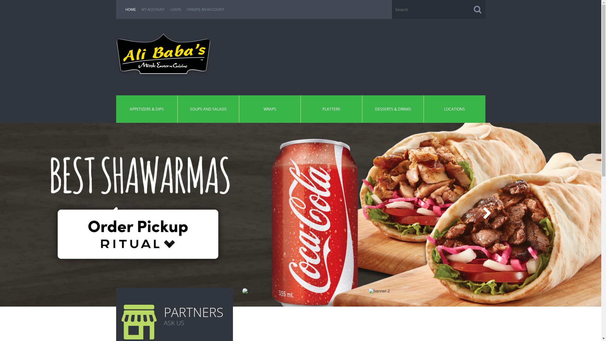 This screenshot has width=606, height=341. What do you see at coordinates (163, 55) in the screenshot?
I see `Ali Baba's` at bounding box center [163, 55].